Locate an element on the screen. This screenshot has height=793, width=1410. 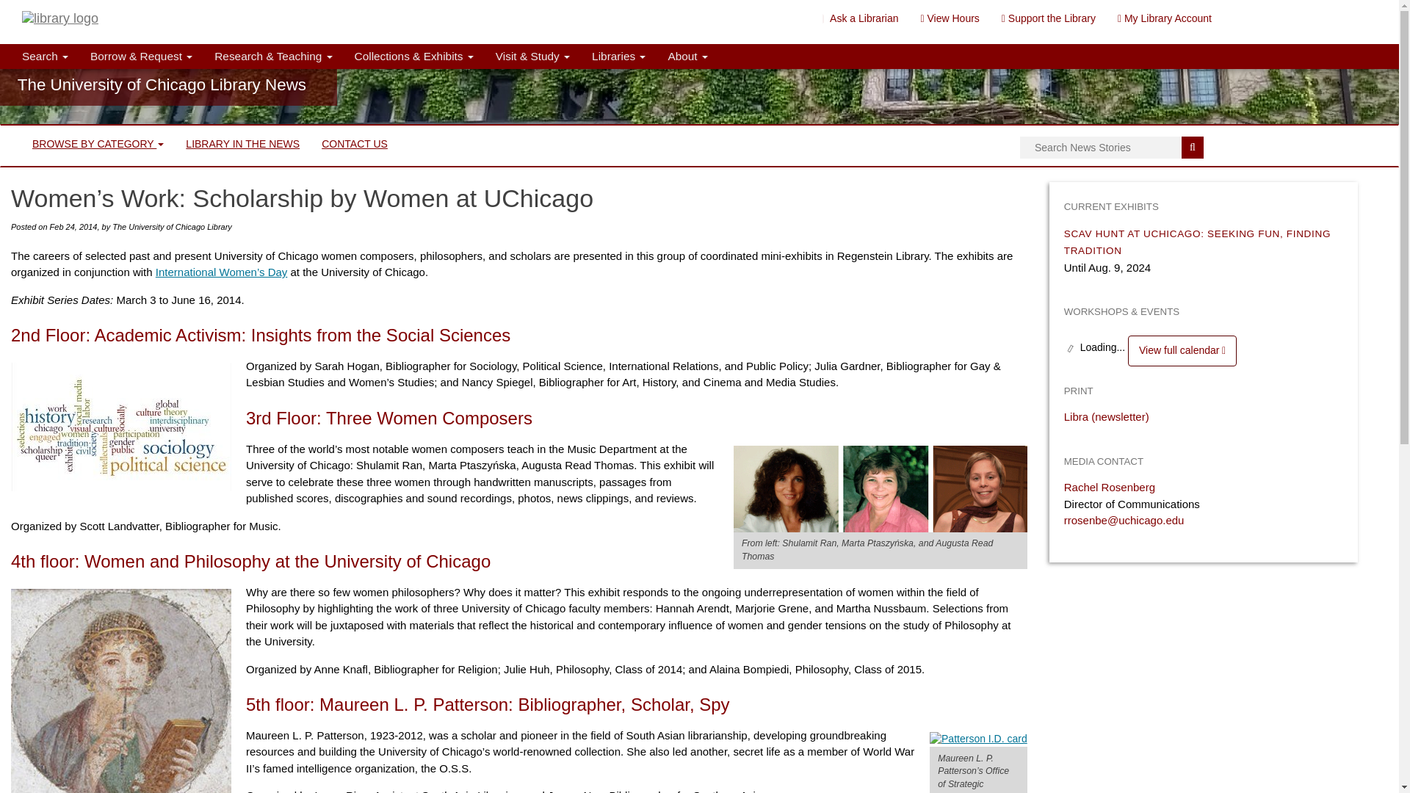
Support the Library is located at coordinates (1049, 18).